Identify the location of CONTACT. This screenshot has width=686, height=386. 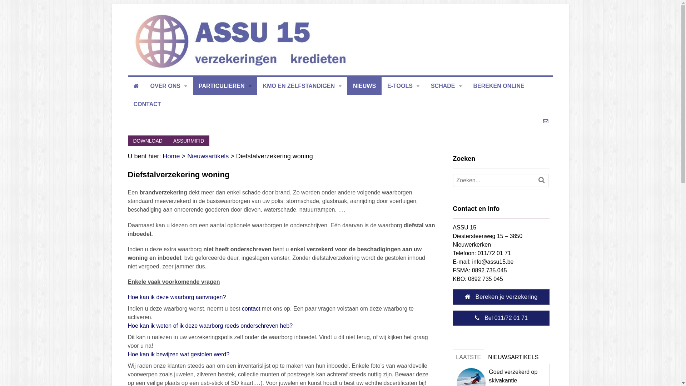
(147, 104).